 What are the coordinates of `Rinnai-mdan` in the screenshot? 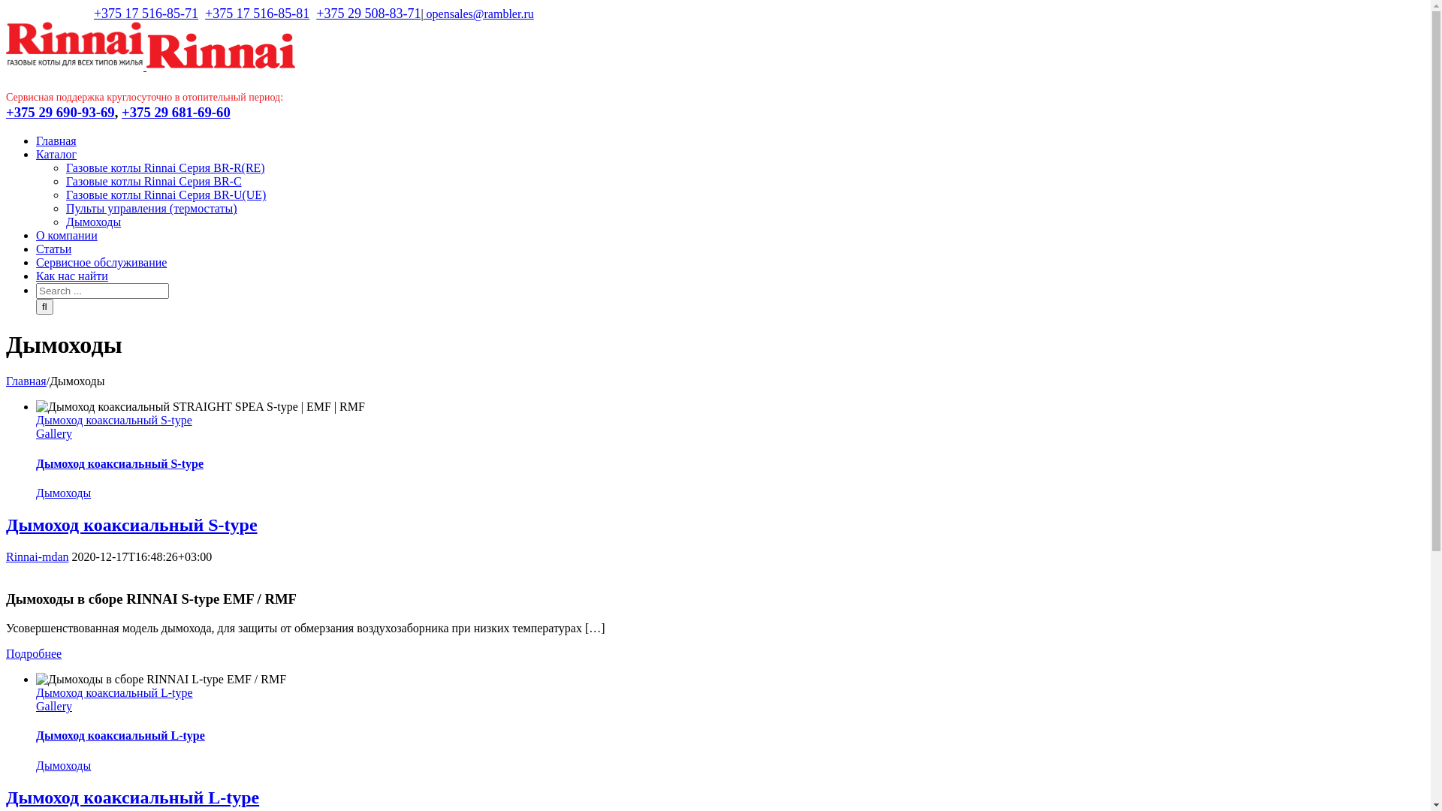 It's located at (38, 557).